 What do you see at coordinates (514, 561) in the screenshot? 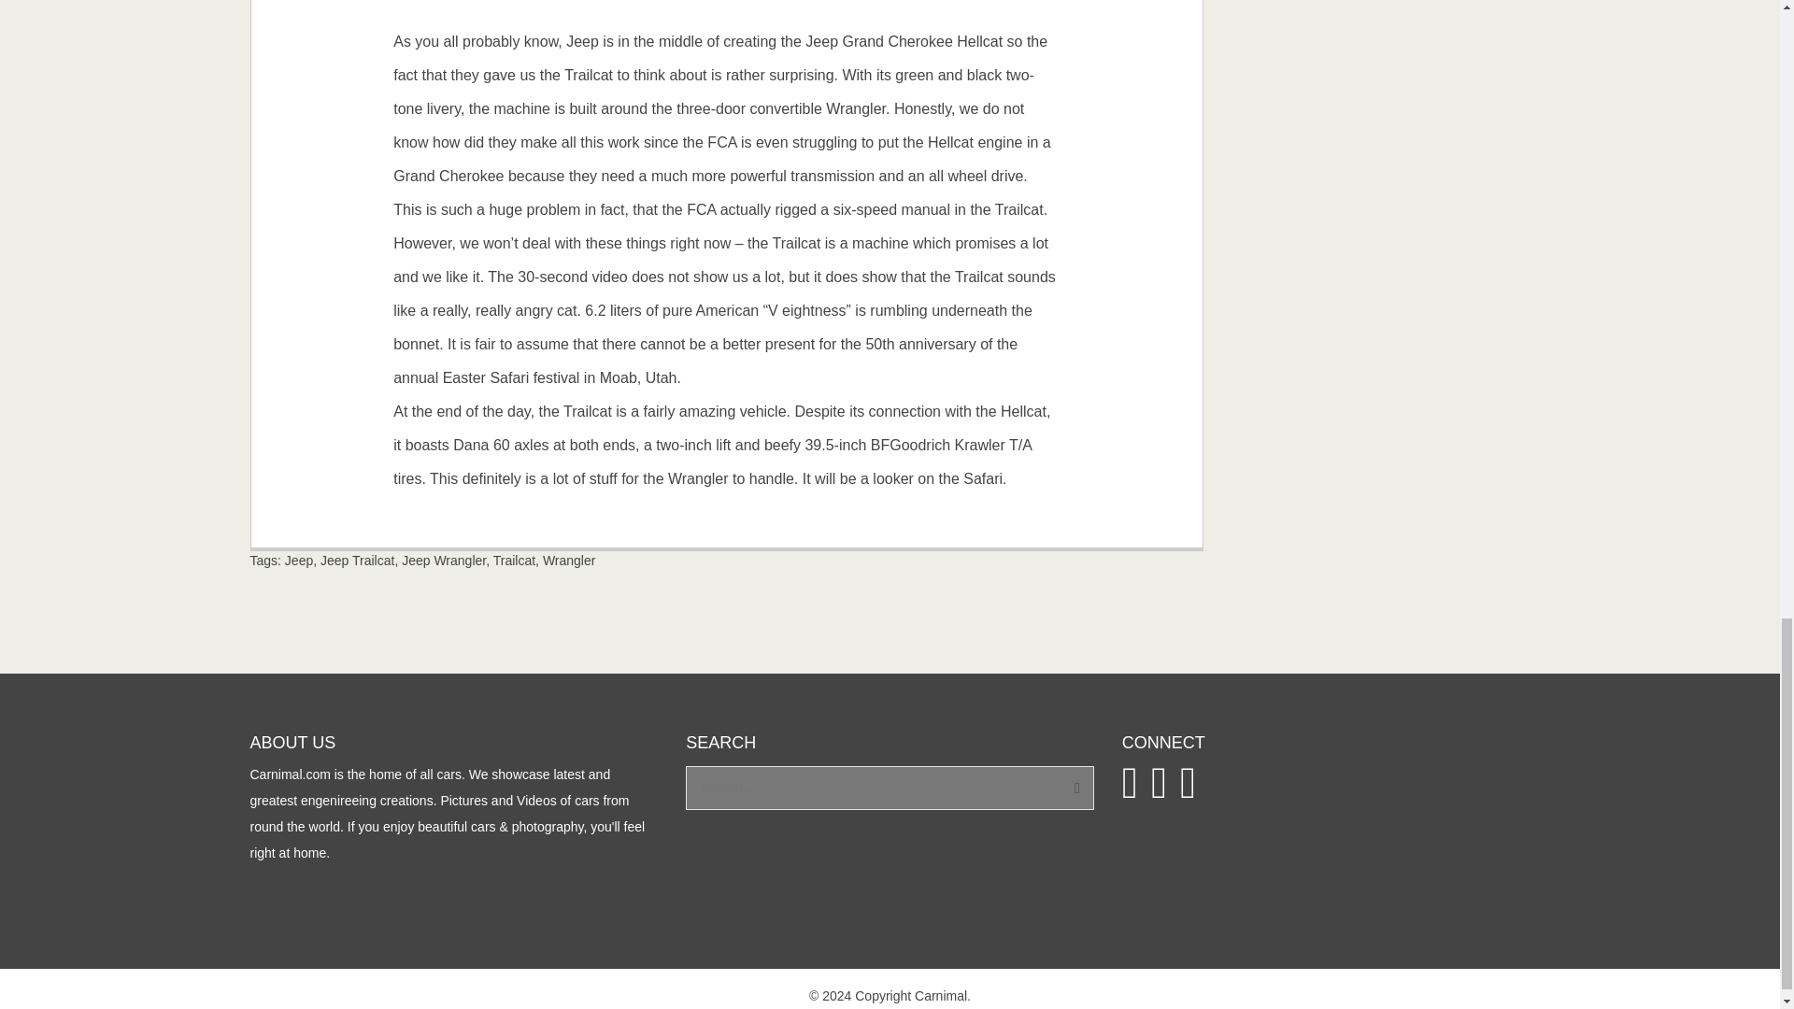
I see `Trailcat` at bounding box center [514, 561].